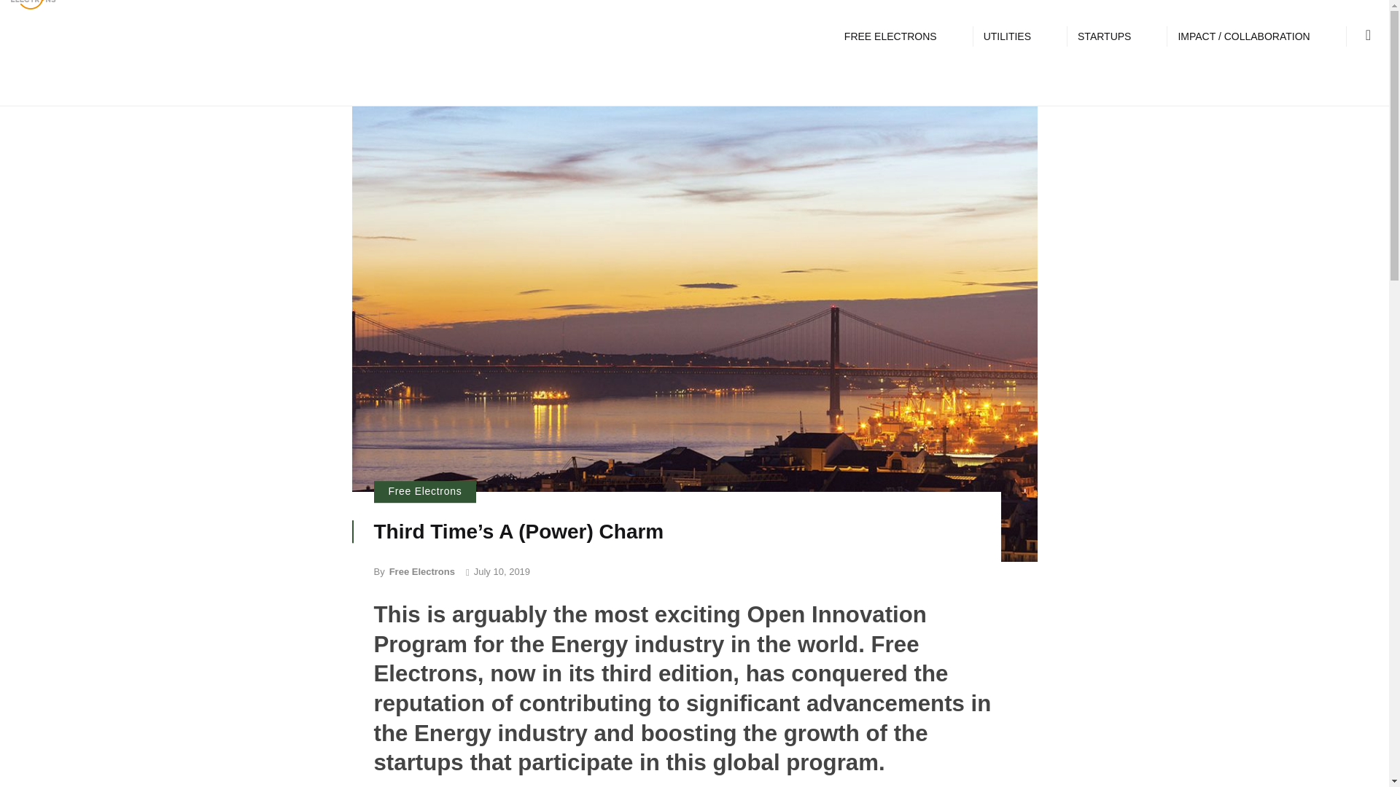 The height and width of the screenshot is (787, 1400). What do you see at coordinates (891, 36) in the screenshot?
I see `FREE ELECTRONS` at bounding box center [891, 36].